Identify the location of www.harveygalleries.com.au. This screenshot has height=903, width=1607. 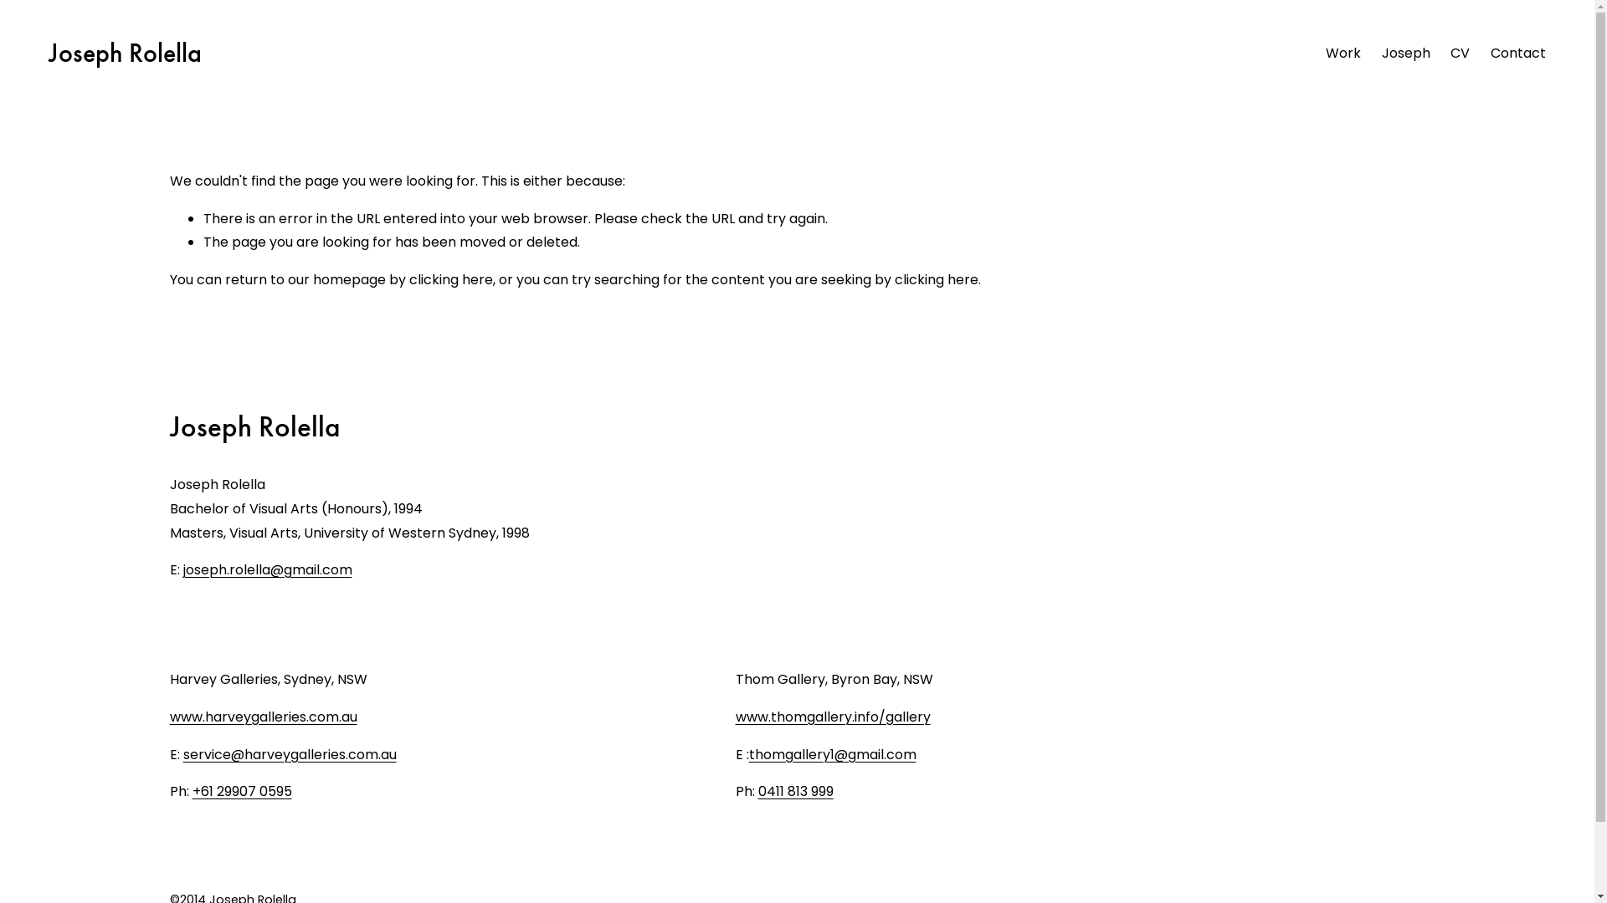
(263, 717).